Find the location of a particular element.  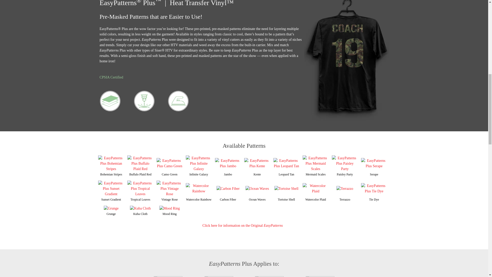

EasyPatterns Plus Bohemian Stripes is located at coordinates (111, 163).